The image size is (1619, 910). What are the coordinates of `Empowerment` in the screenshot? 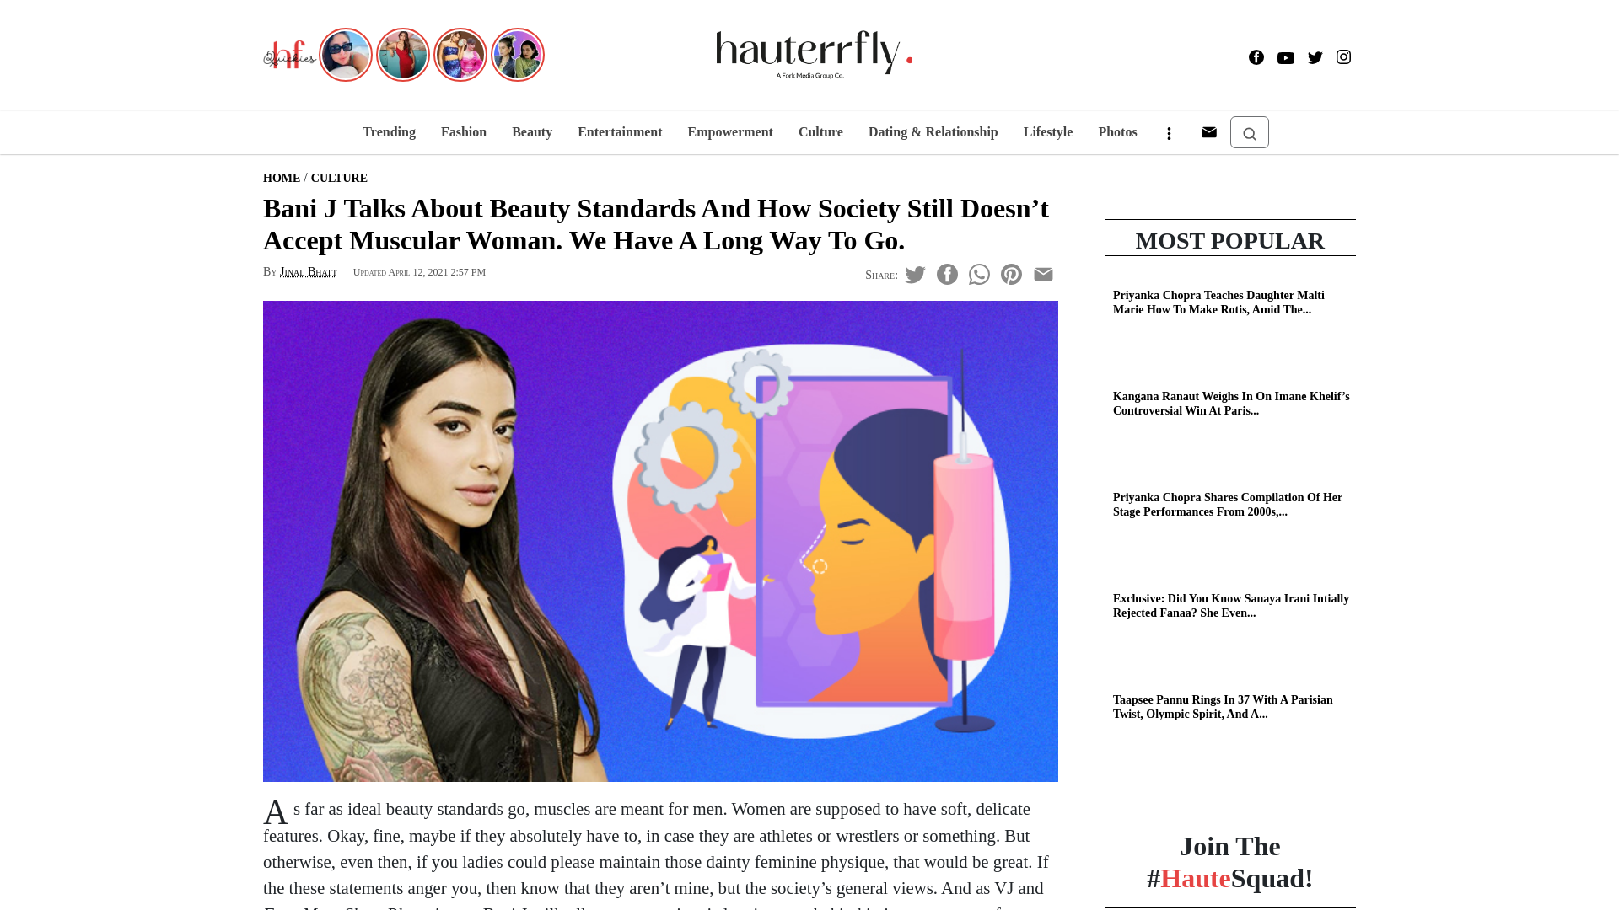 It's located at (730, 131).